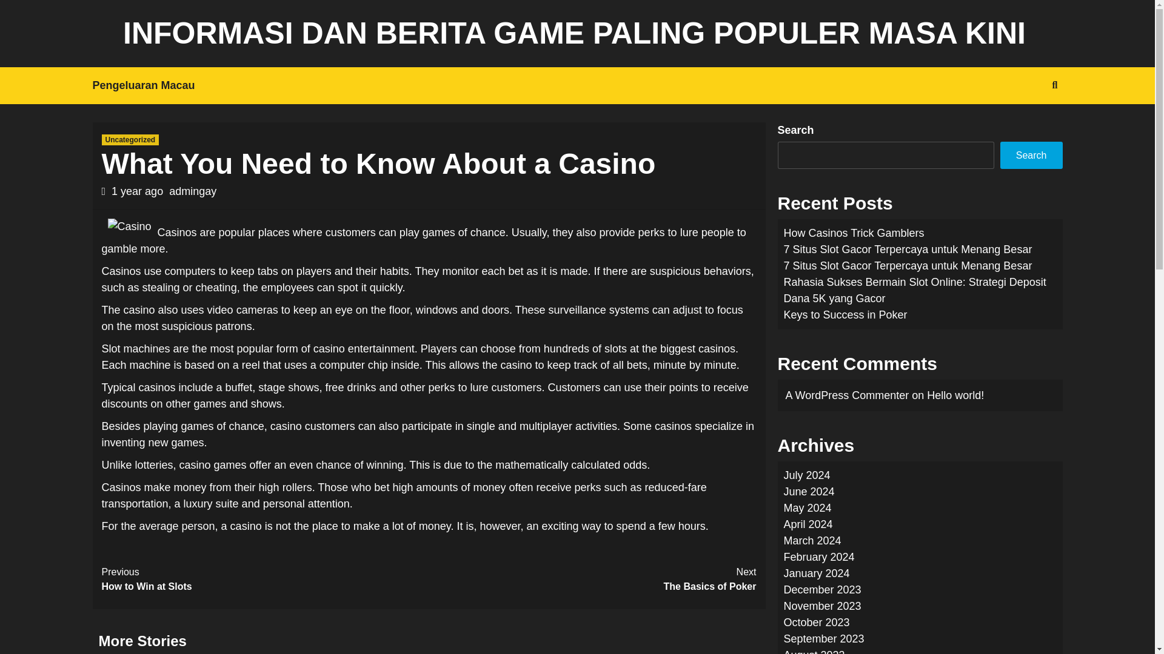  What do you see at coordinates (593, 579) in the screenshot?
I see `April 2024` at bounding box center [593, 579].